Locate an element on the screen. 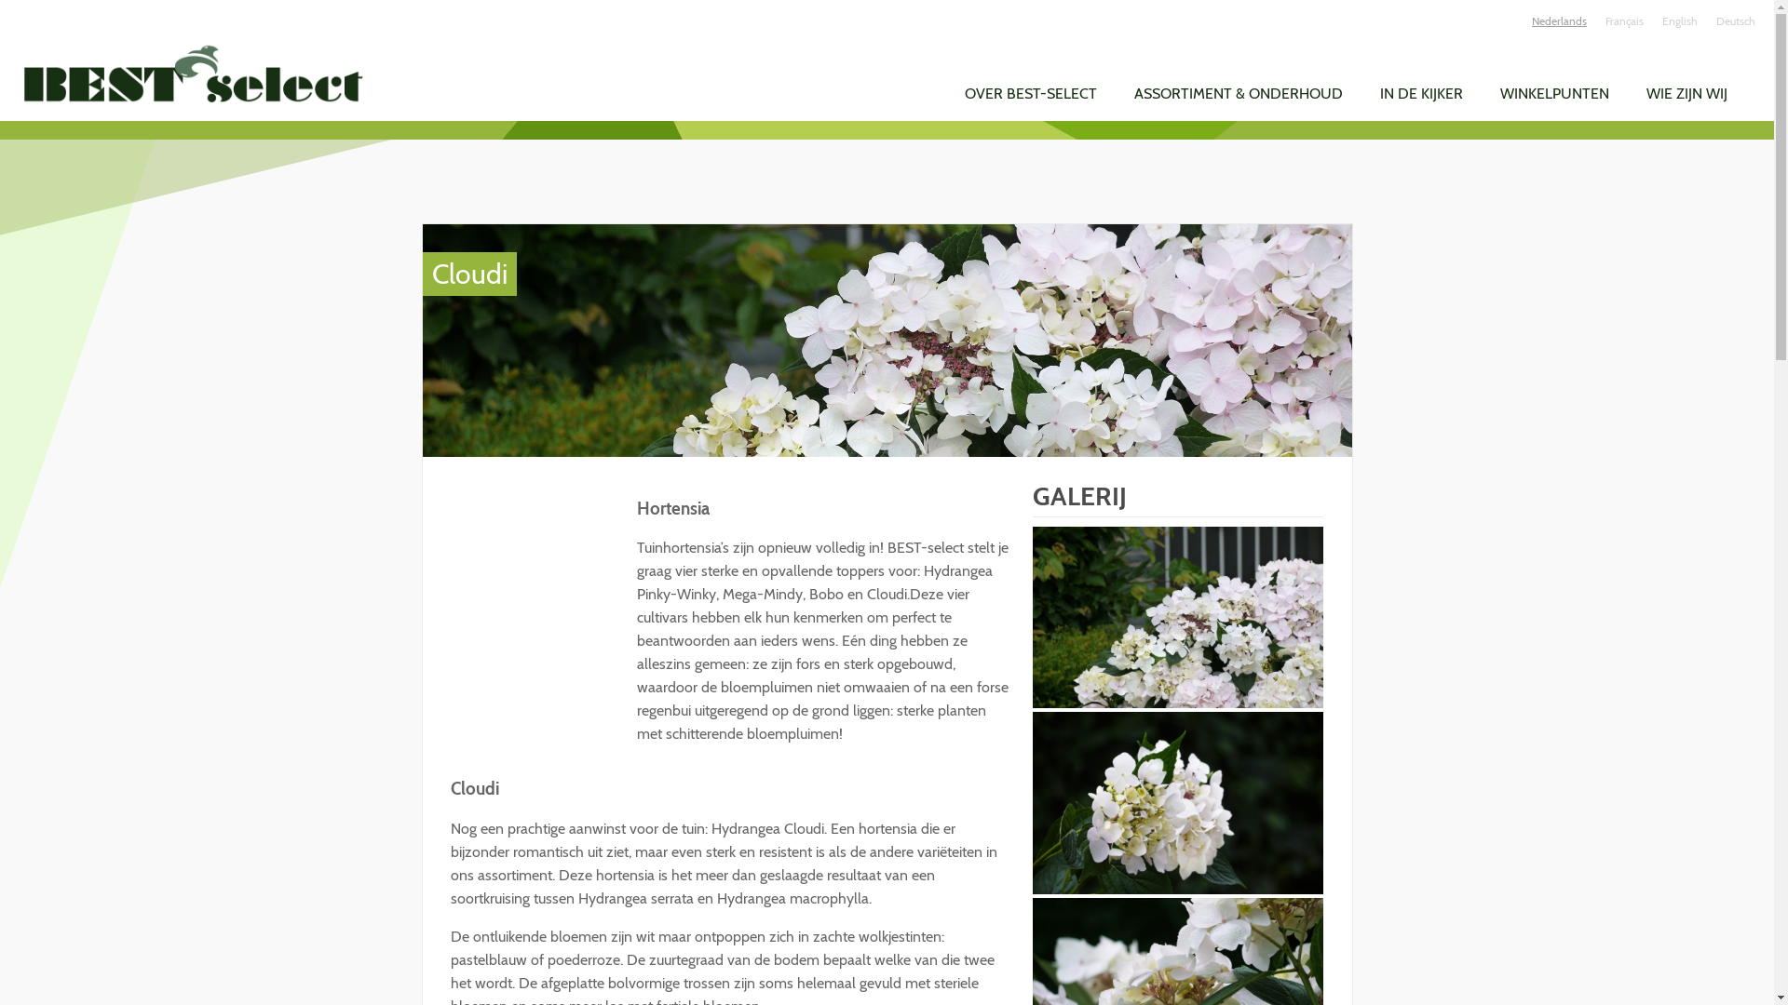 Image resolution: width=1788 pixels, height=1005 pixels. ASSORTIMENT & ONDERHOUD is located at coordinates (1239, 93).